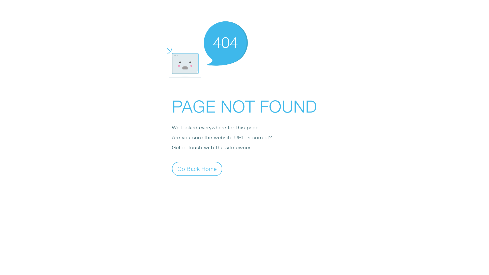  What do you see at coordinates (197, 169) in the screenshot?
I see `Go Back Home` at bounding box center [197, 169].